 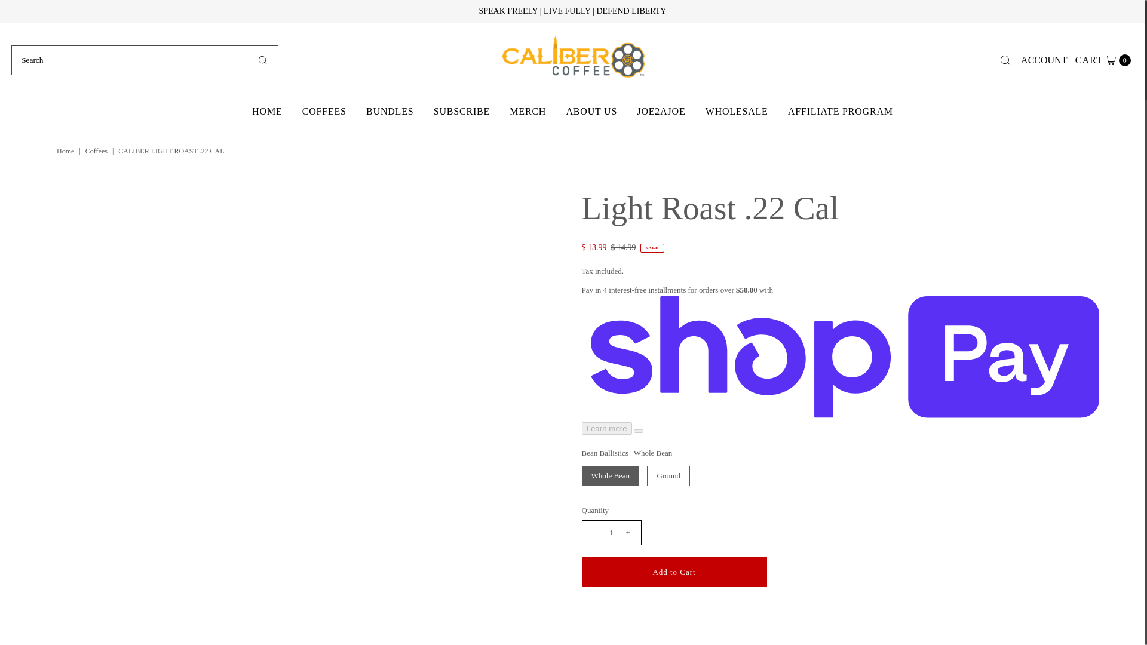 I want to click on Home, so click(x=66, y=151).